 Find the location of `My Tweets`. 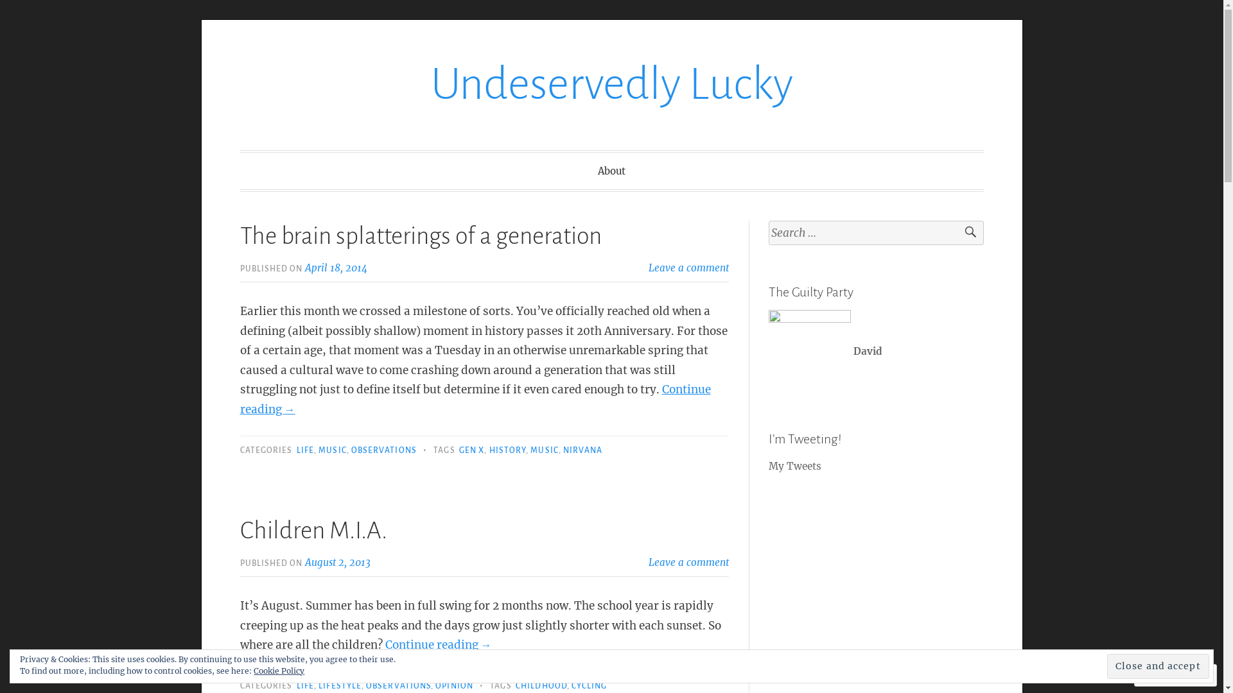

My Tweets is located at coordinates (795, 466).